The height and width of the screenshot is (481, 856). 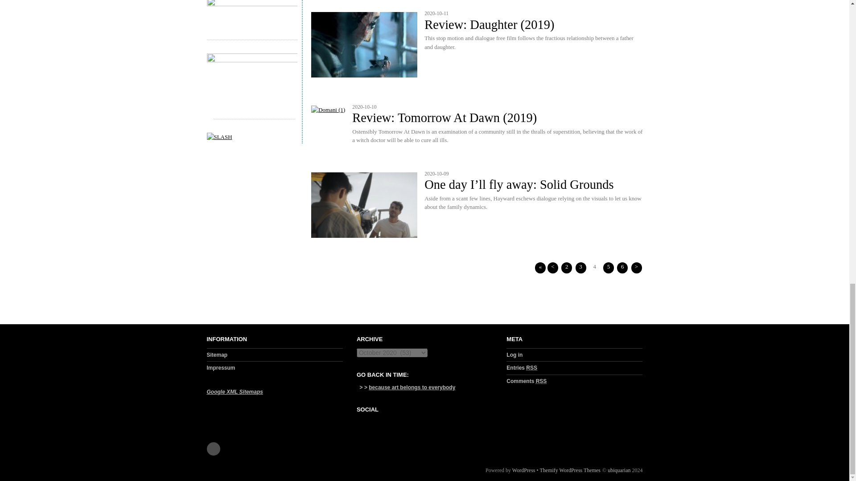 What do you see at coordinates (362, 423) in the screenshot?
I see `Facebook` at bounding box center [362, 423].